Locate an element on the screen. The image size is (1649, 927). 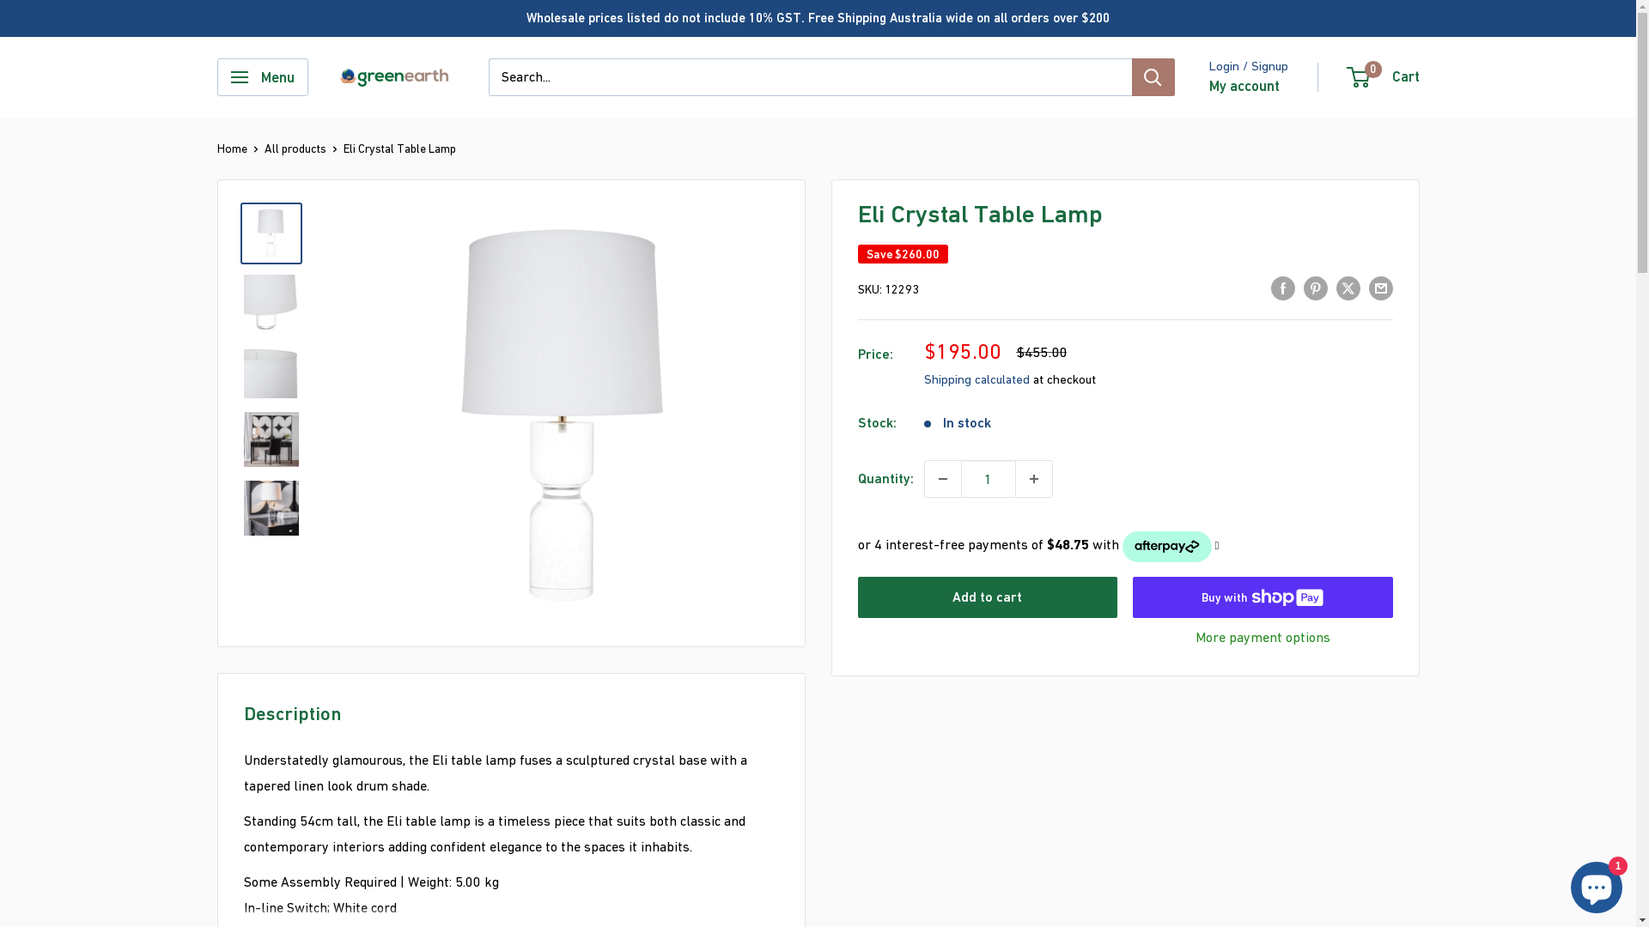
0
Cart is located at coordinates (1384, 77).